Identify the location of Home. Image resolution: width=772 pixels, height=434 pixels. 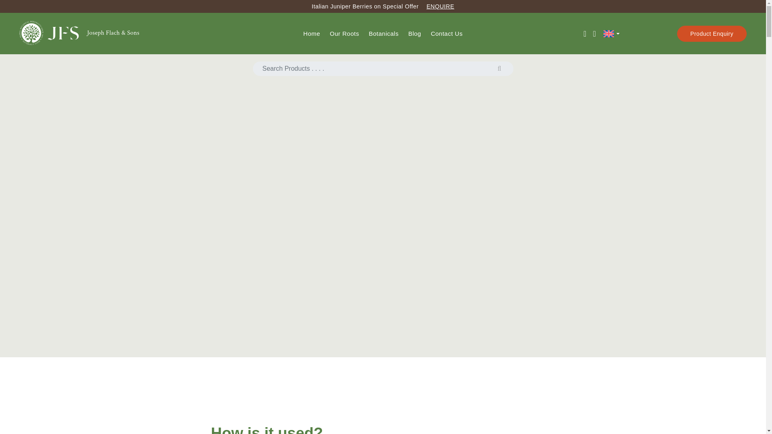
(312, 33).